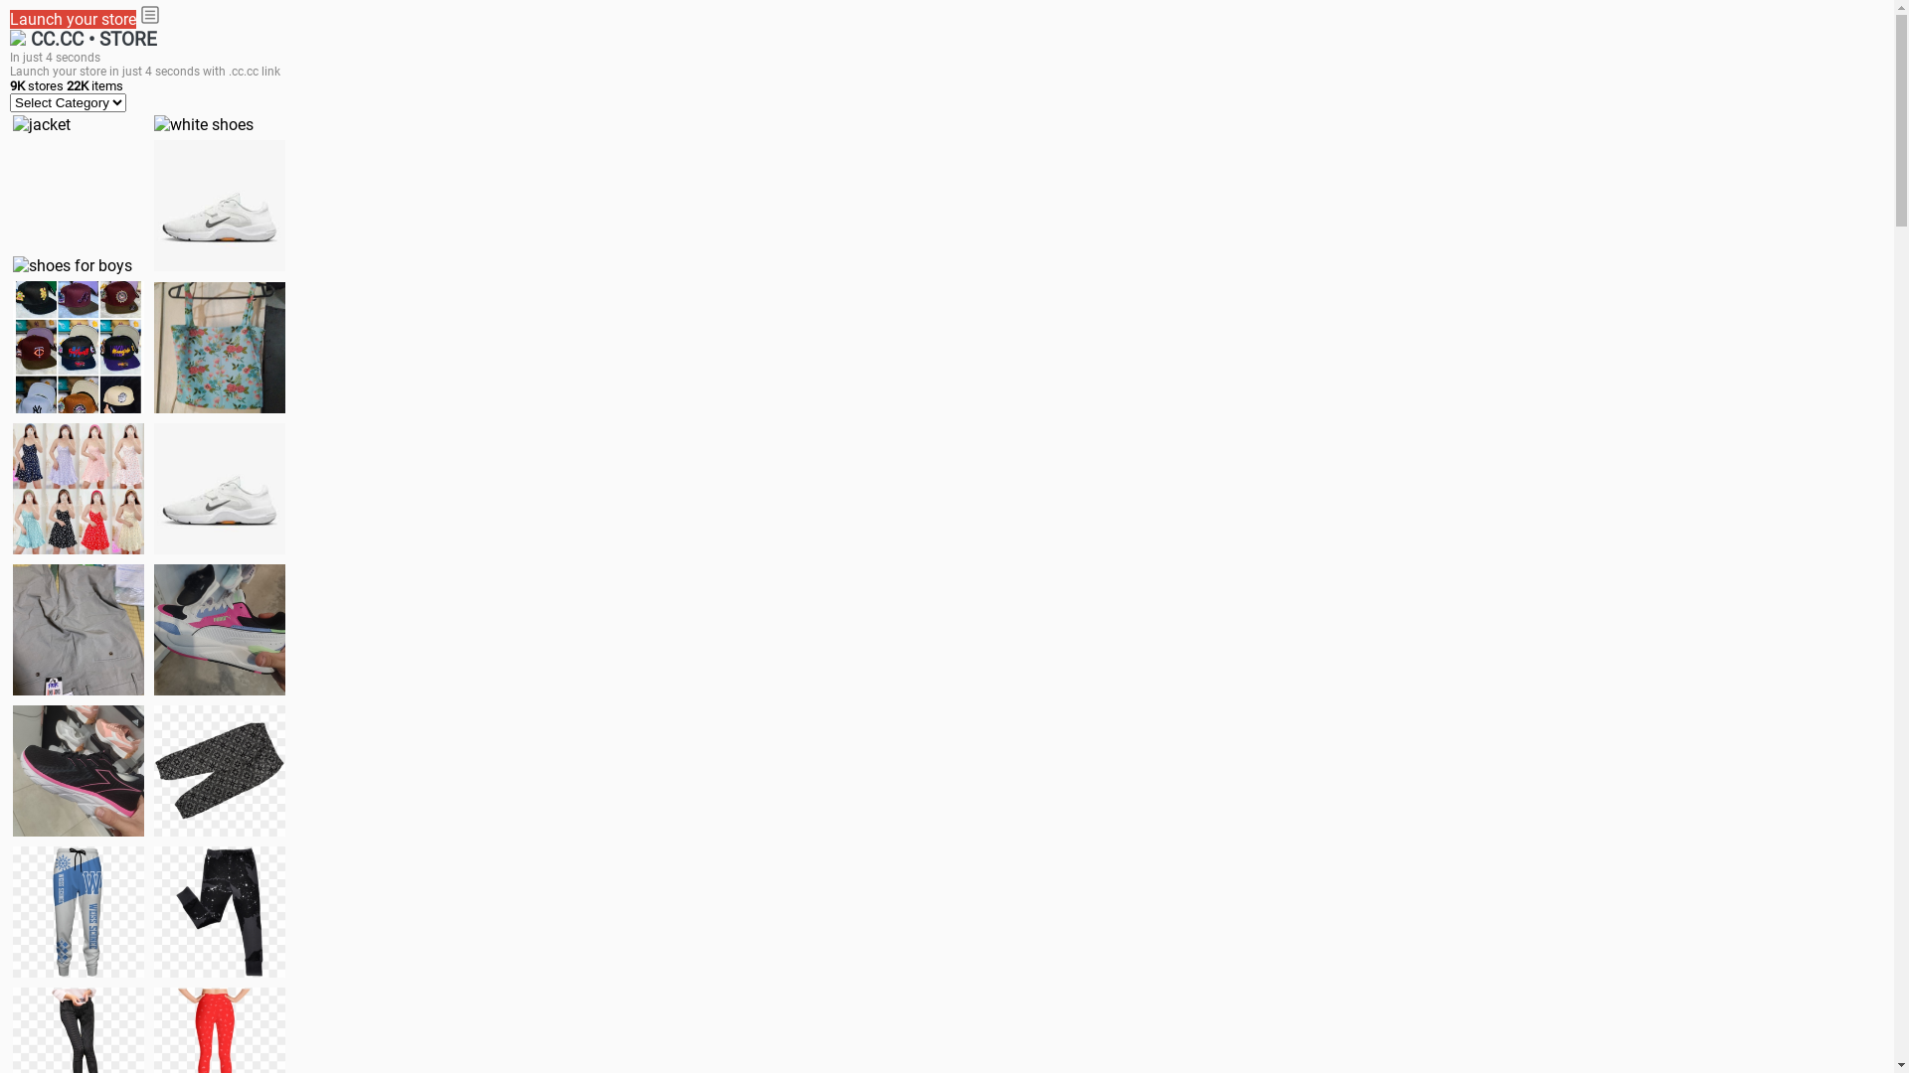 Image resolution: width=1909 pixels, height=1073 pixels. What do you see at coordinates (220, 489) in the screenshot?
I see `Shoes` at bounding box center [220, 489].